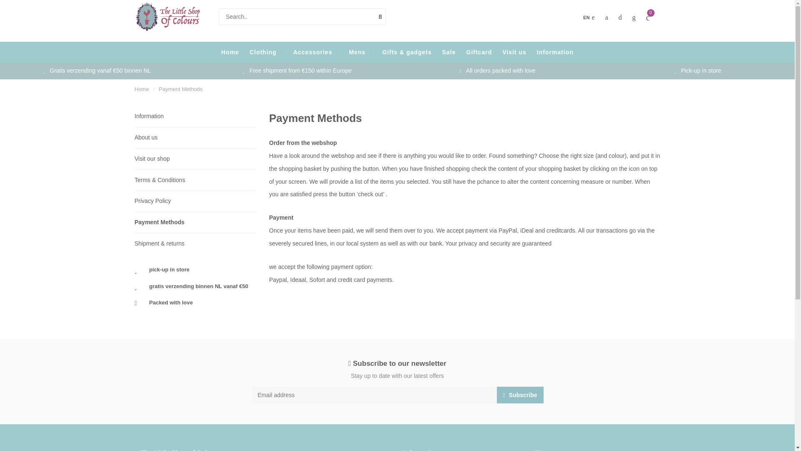  I want to click on Payment Methods, so click(195, 222).